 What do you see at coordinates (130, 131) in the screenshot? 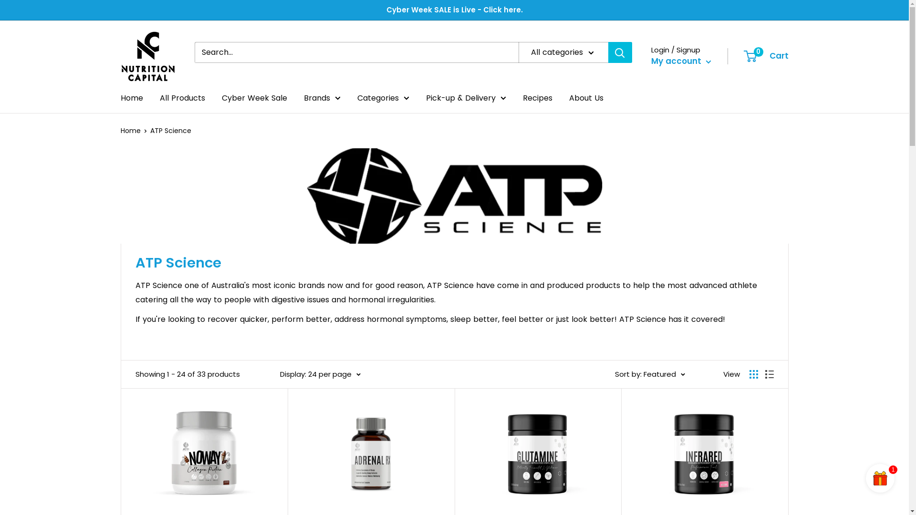
I see `Home` at bounding box center [130, 131].